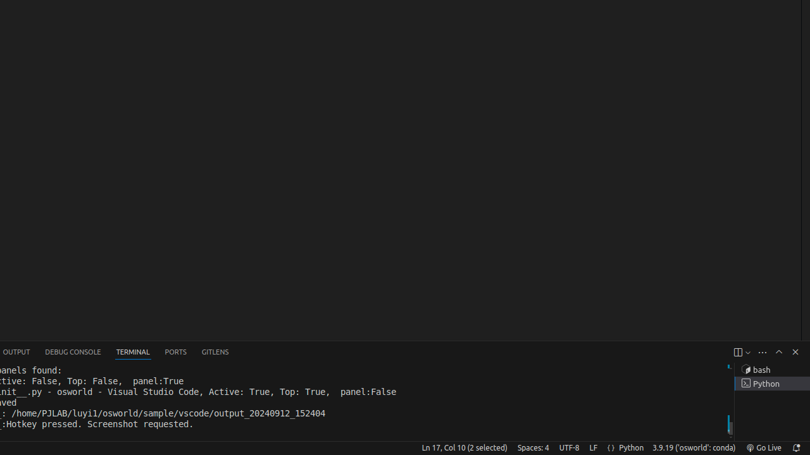  What do you see at coordinates (748, 353) in the screenshot?
I see `Launch Profile...` at bounding box center [748, 353].